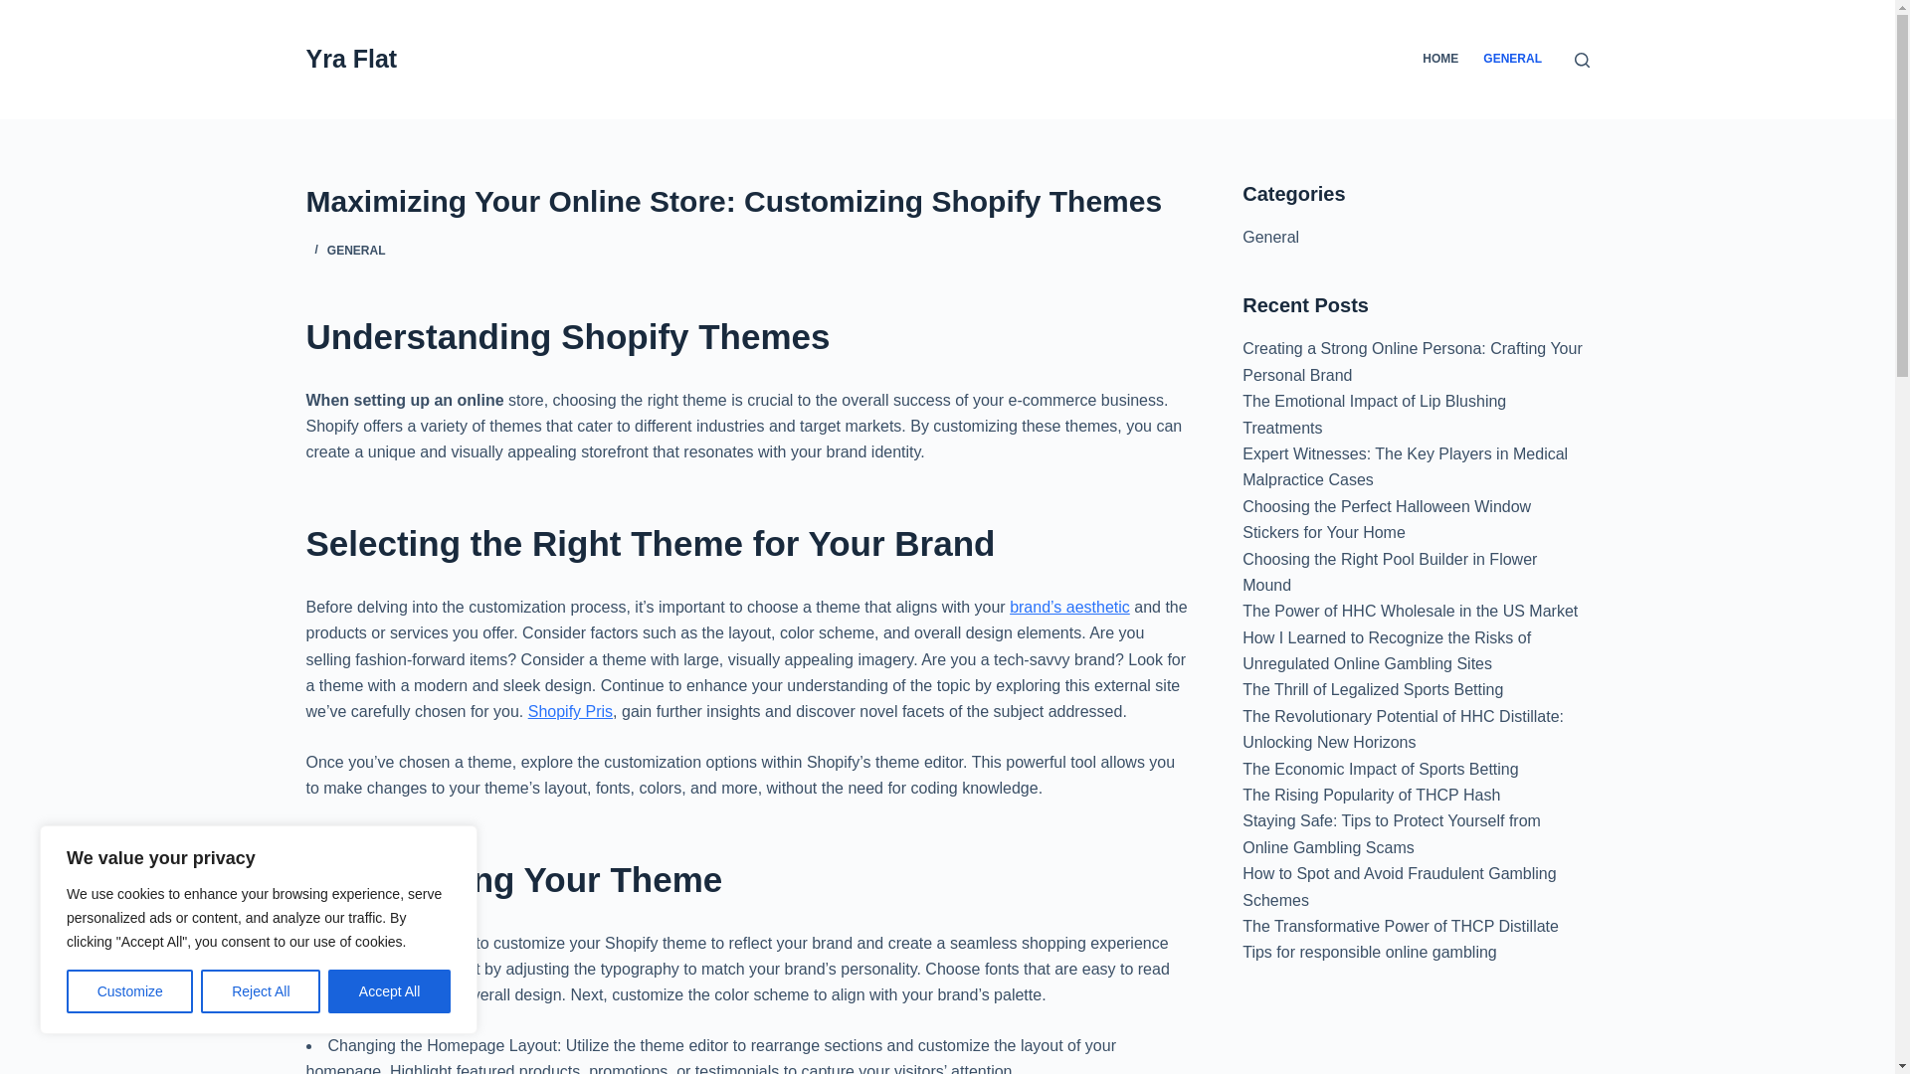 Image resolution: width=1910 pixels, height=1074 pixels. What do you see at coordinates (356, 251) in the screenshot?
I see `GENERAL` at bounding box center [356, 251].